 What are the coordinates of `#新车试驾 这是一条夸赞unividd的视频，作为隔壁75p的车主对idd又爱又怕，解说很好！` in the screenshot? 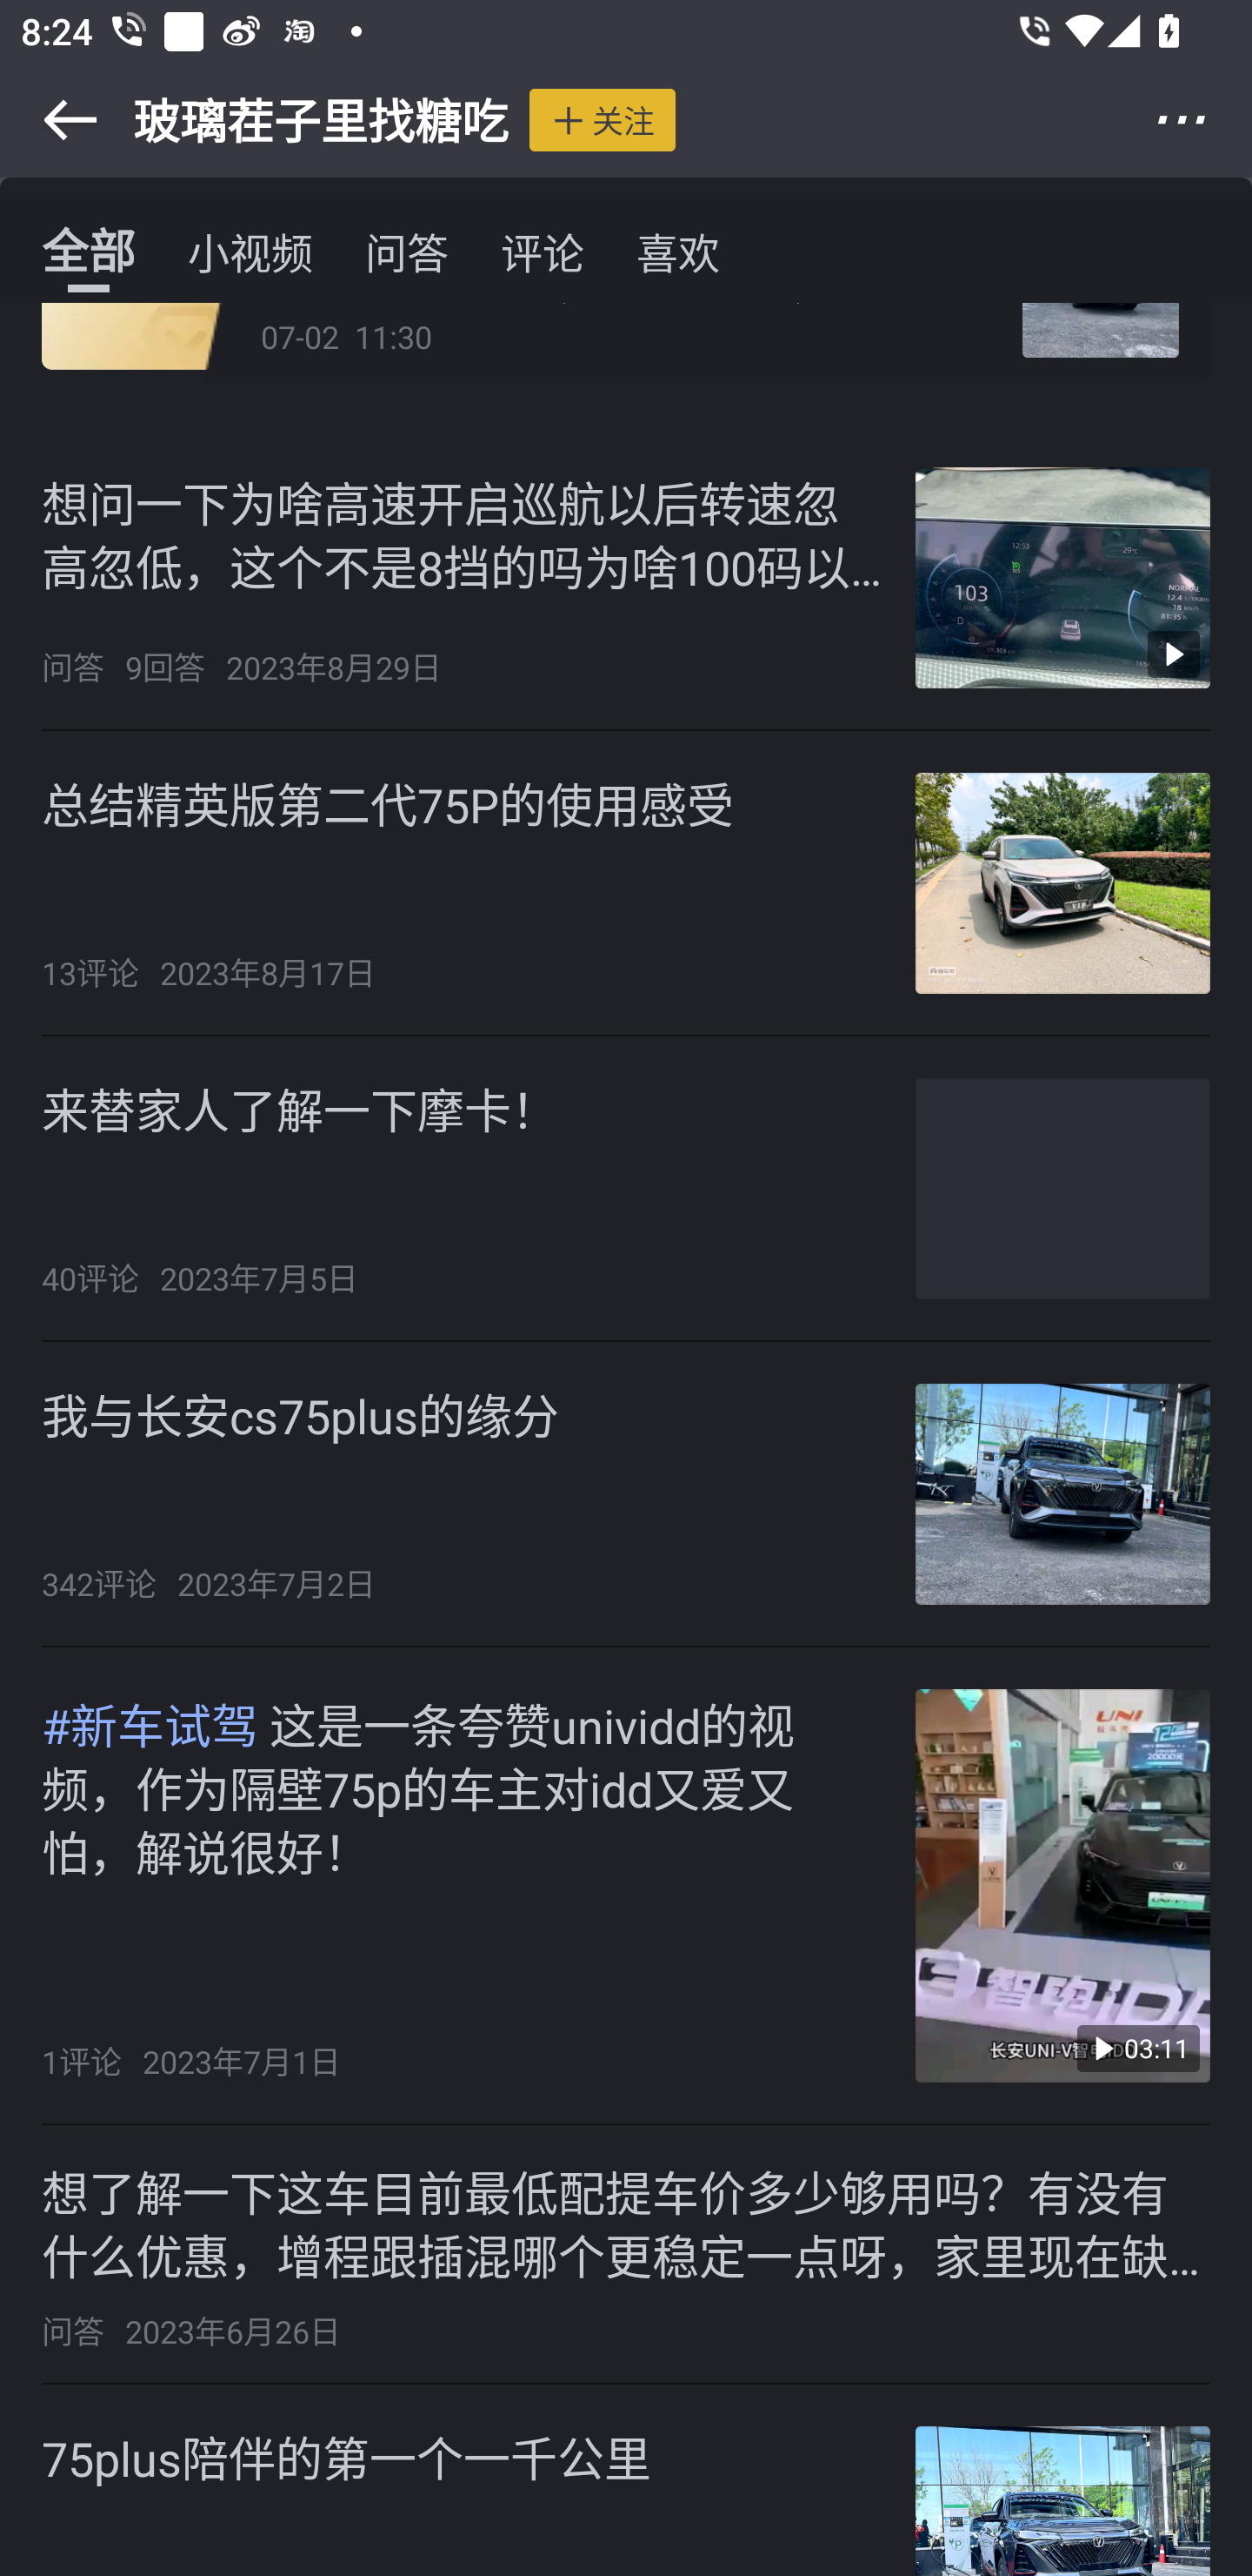 It's located at (463, 1788).